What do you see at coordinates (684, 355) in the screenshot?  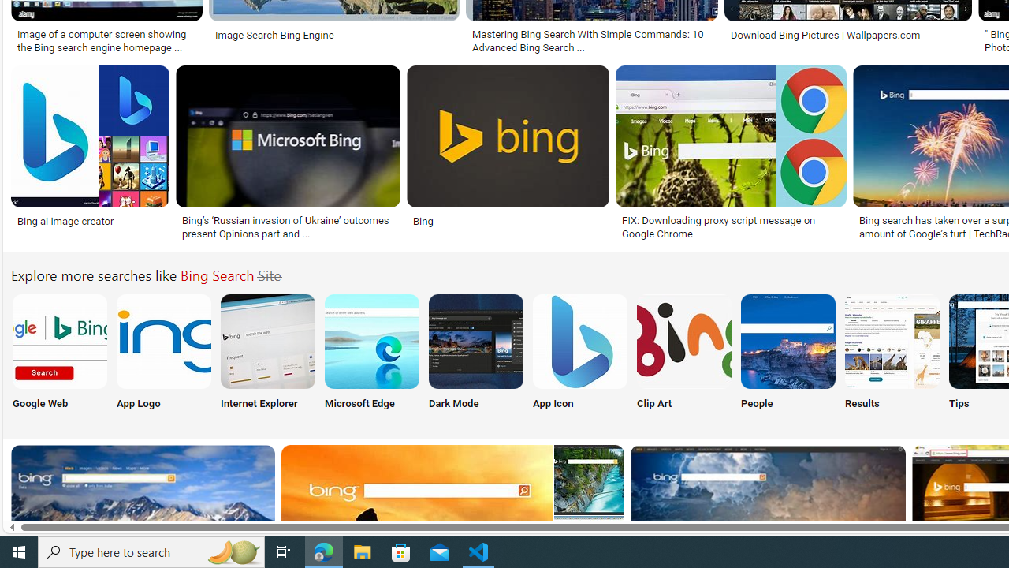 I see `Bing Clip ART SEARCH Clip Art` at bounding box center [684, 355].